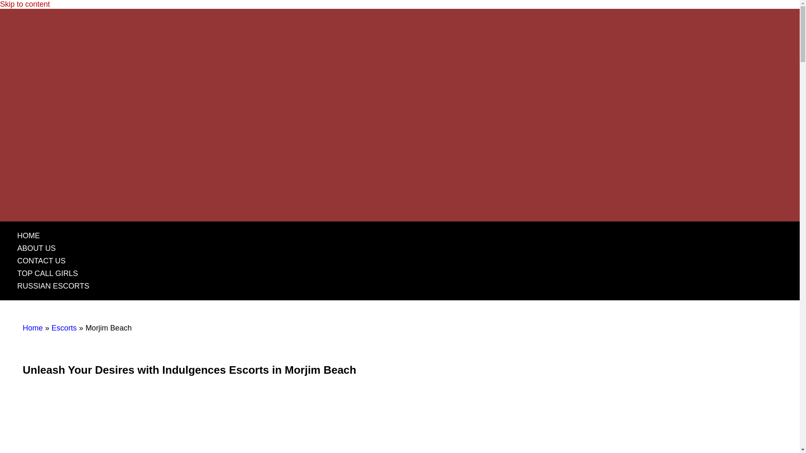 This screenshot has width=806, height=453. What do you see at coordinates (64, 328) in the screenshot?
I see `Escorts` at bounding box center [64, 328].